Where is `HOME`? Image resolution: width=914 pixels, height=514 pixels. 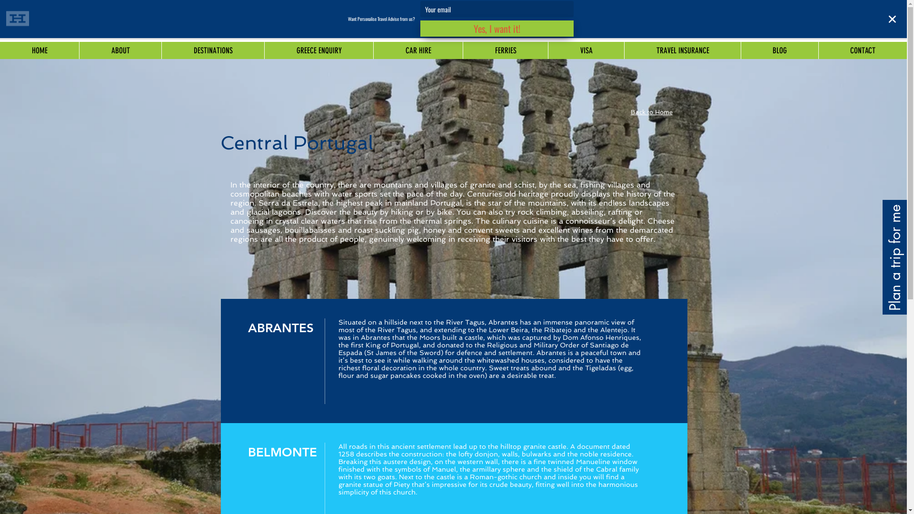 HOME is located at coordinates (40, 50).